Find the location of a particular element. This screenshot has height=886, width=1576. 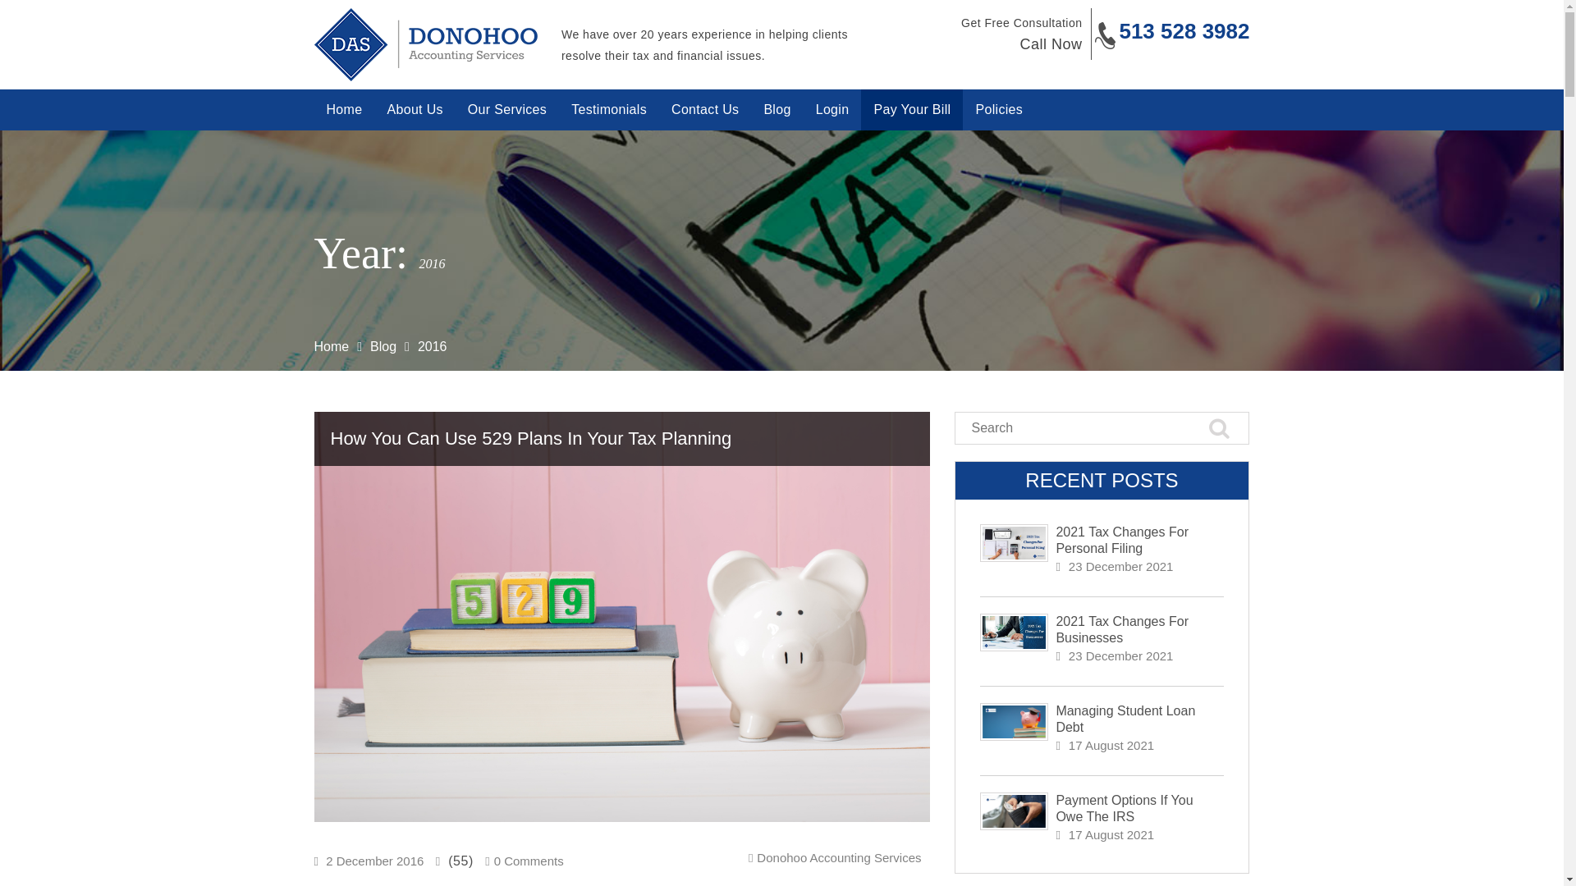

513 528 3982 is located at coordinates (1184, 30).